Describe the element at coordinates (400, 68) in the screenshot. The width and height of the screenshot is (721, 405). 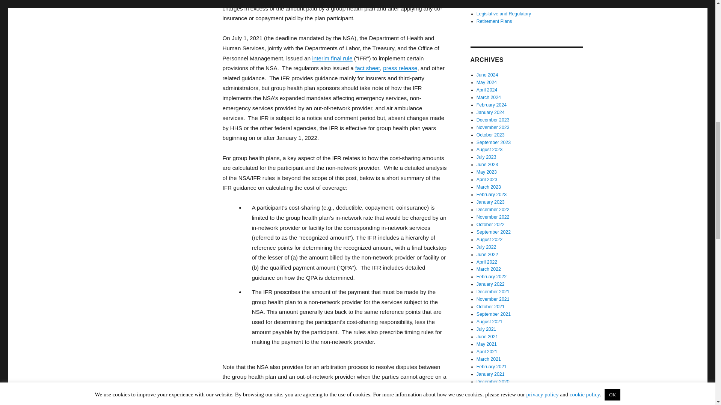
I see `press release` at that location.